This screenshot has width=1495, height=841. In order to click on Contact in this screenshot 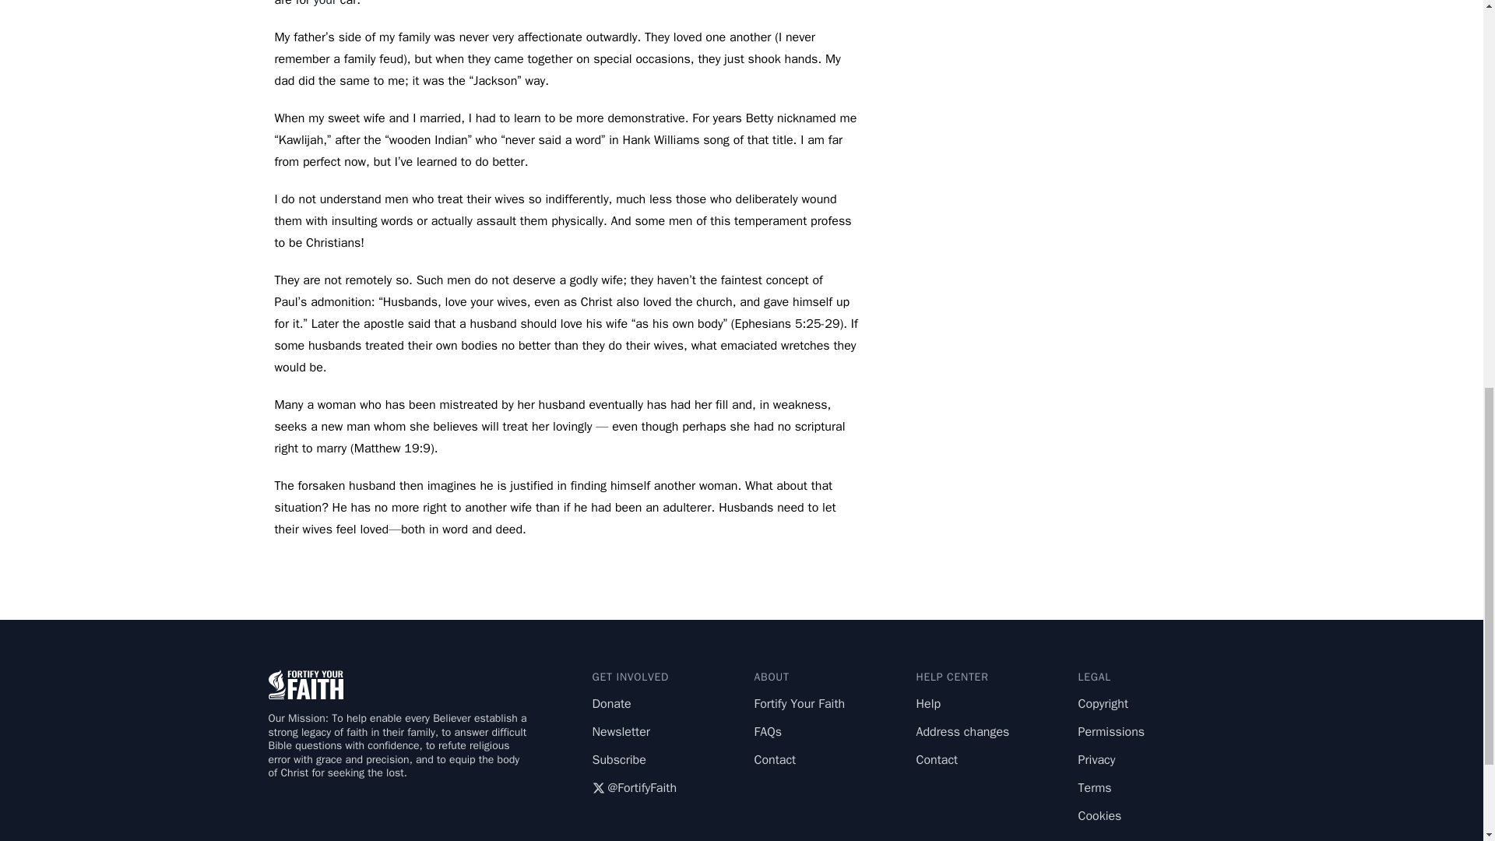, I will do `click(936, 760)`.